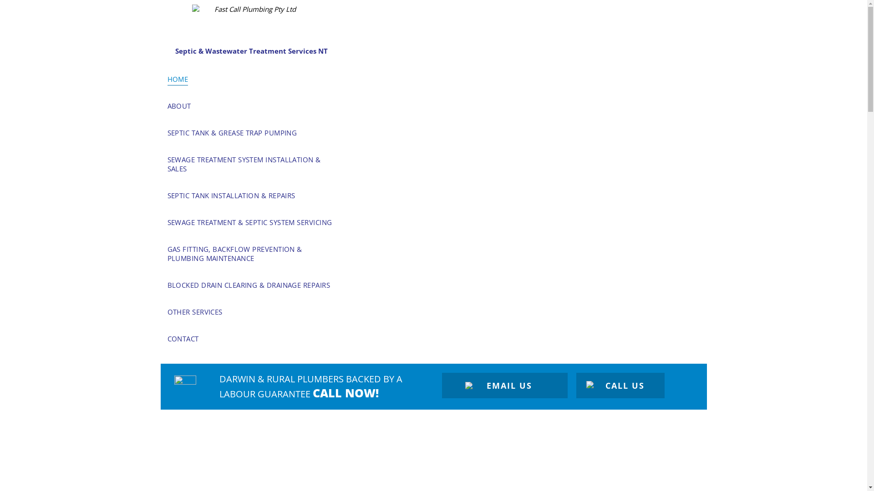 The image size is (874, 491). Describe the element at coordinates (252, 195) in the screenshot. I see `SEPTIC TANK INSTALLATION & REPAIRS` at that location.